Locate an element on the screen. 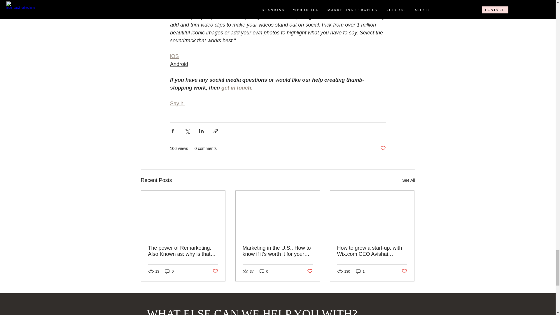 The width and height of the screenshot is (560, 315). Post not marked as liked is located at coordinates (383, 148).